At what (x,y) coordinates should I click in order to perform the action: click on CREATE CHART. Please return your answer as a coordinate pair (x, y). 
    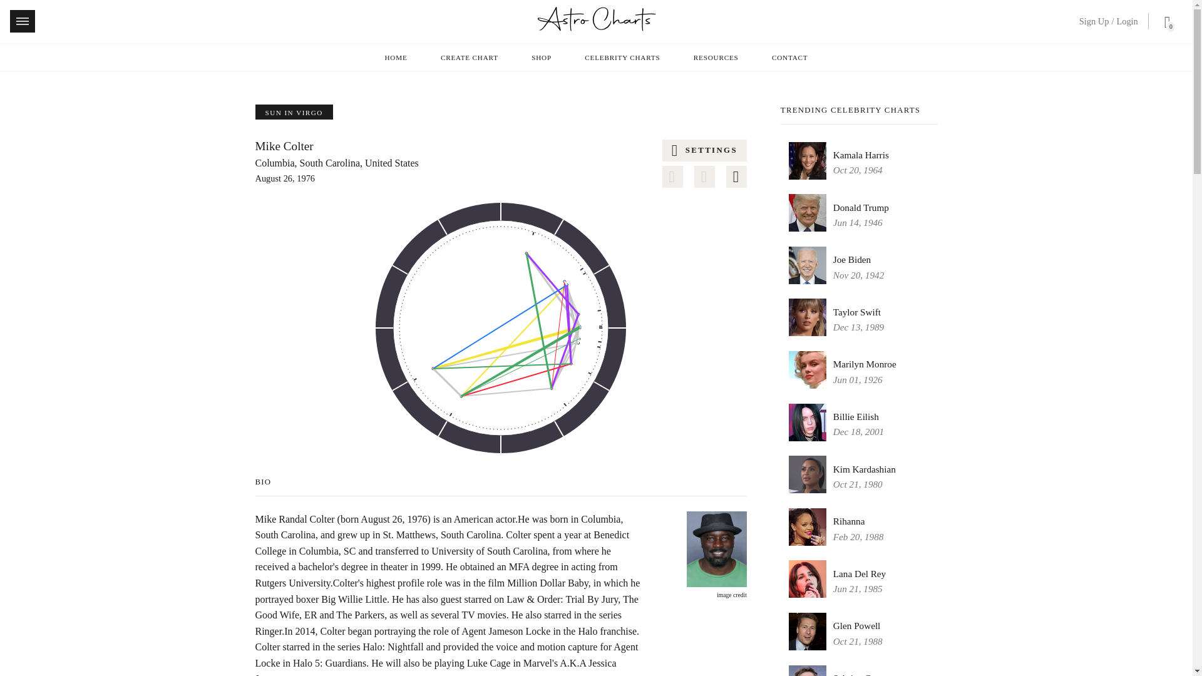
    Looking at the image, I should click on (470, 58).